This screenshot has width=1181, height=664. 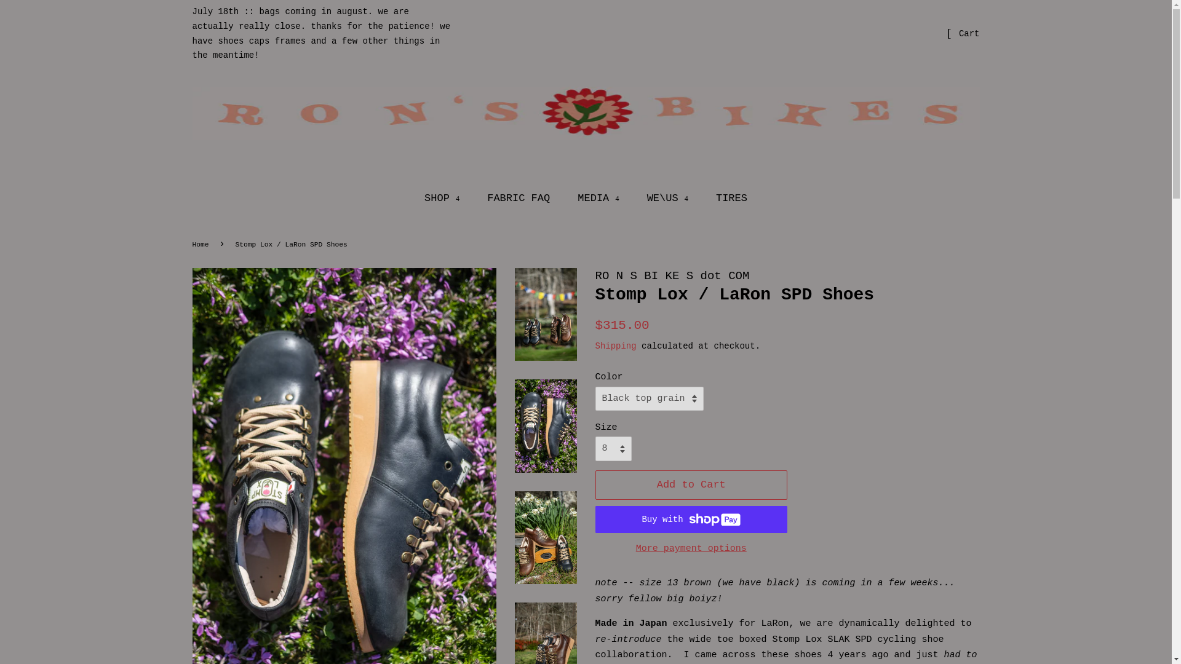 What do you see at coordinates (727, 199) in the screenshot?
I see `TIRES` at bounding box center [727, 199].